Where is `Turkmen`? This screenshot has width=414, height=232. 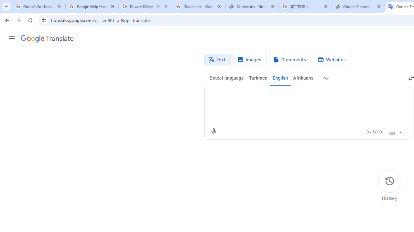
Turkmen is located at coordinates (258, 78).